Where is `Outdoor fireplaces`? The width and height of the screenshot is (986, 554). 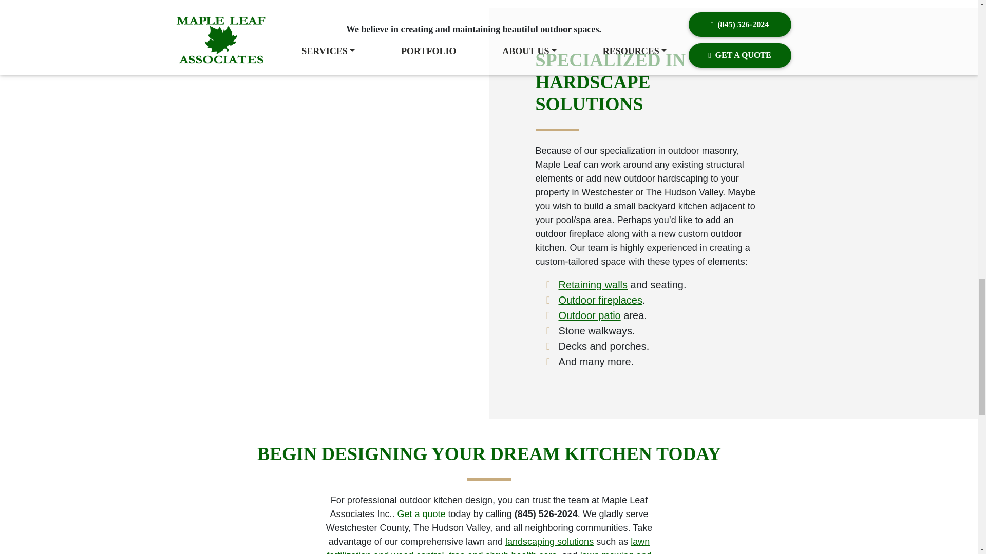 Outdoor fireplaces is located at coordinates (601, 300).